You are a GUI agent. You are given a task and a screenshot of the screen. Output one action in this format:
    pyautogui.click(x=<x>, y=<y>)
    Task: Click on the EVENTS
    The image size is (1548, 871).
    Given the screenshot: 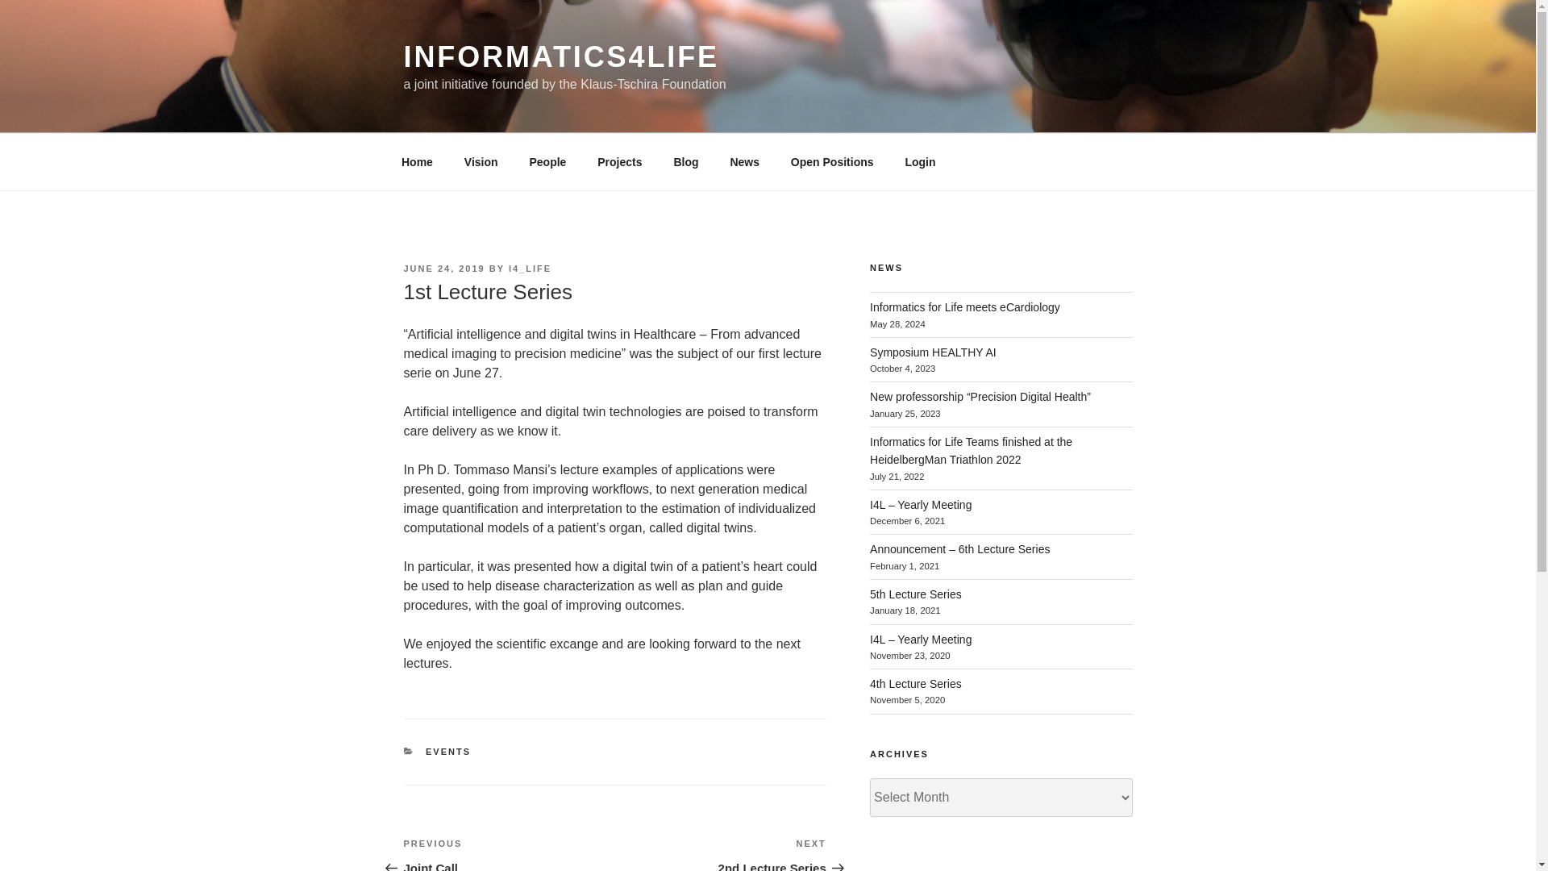 What is the action you would take?
    pyautogui.click(x=448, y=752)
    